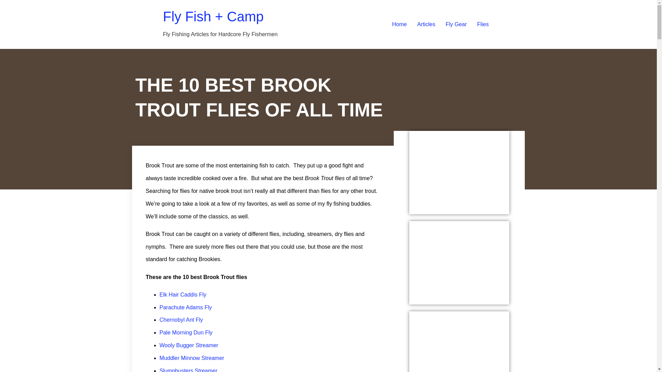 The height and width of the screenshot is (372, 662). What do you see at coordinates (186, 332) in the screenshot?
I see `Pale Morning Dun Fly` at bounding box center [186, 332].